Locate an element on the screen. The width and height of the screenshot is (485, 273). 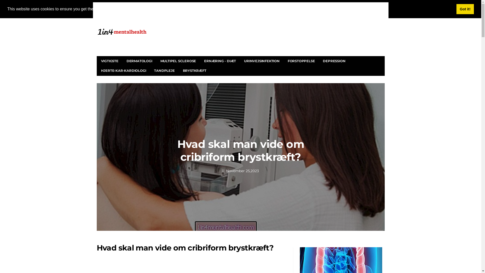
VIGTIGSTE is located at coordinates (110, 61).